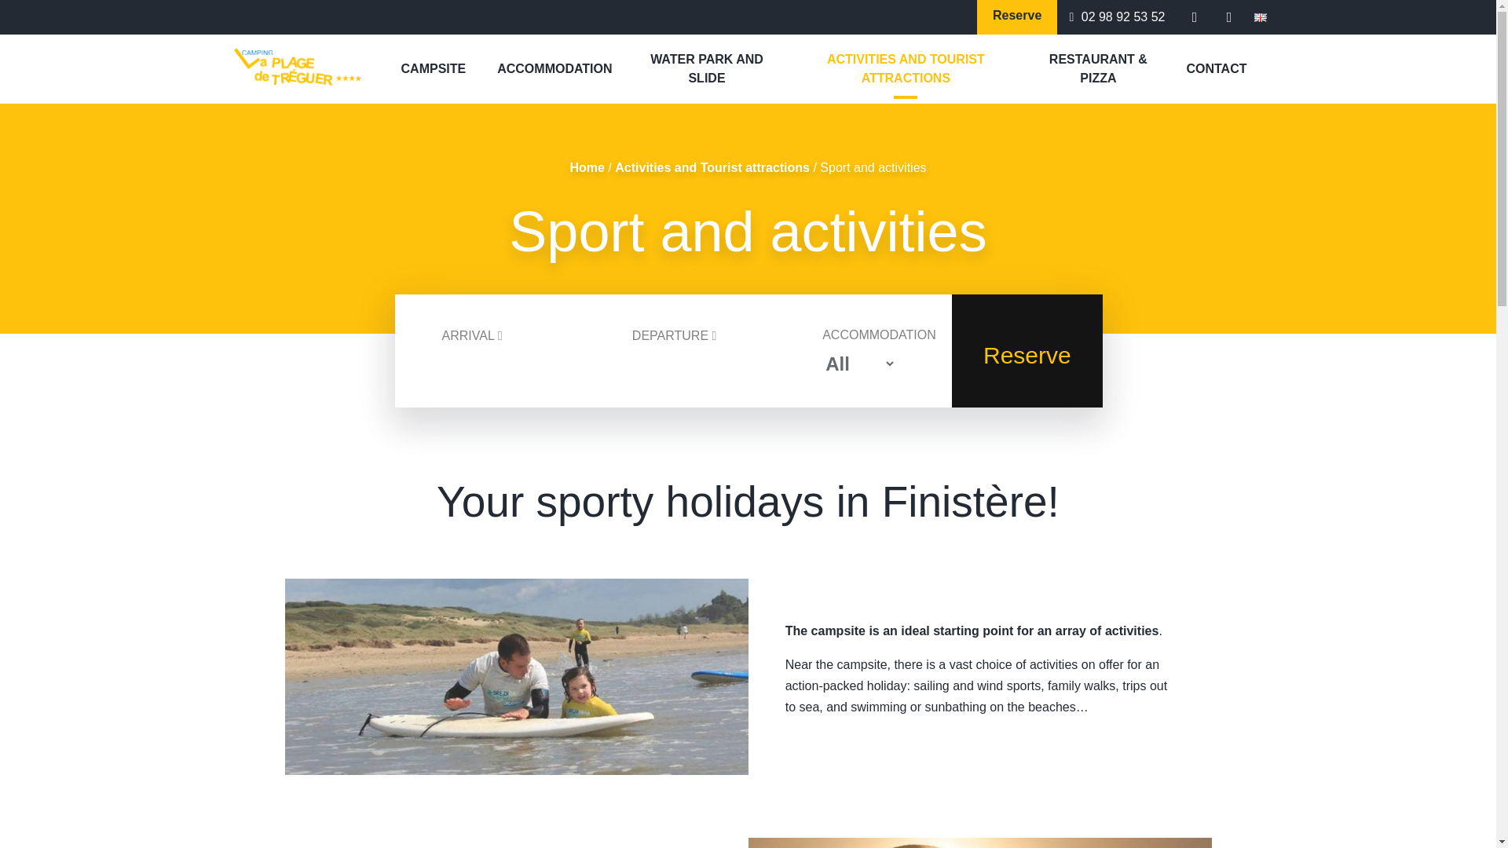 Image resolution: width=1508 pixels, height=848 pixels. What do you see at coordinates (1016, 17) in the screenshot?
I see `Reserve` at bounding box center [1016, 17].